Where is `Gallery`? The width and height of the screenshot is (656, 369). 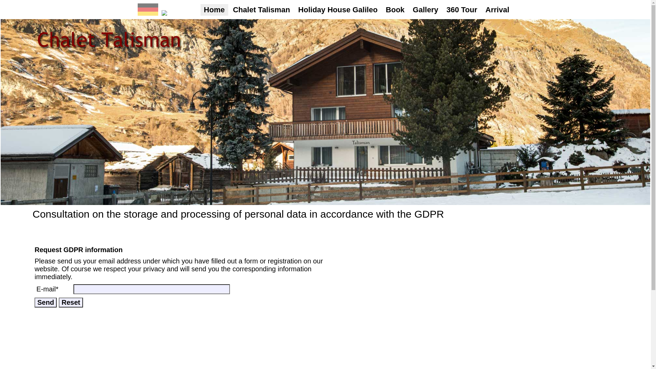 Gallery is located at coordinates (426, 10).